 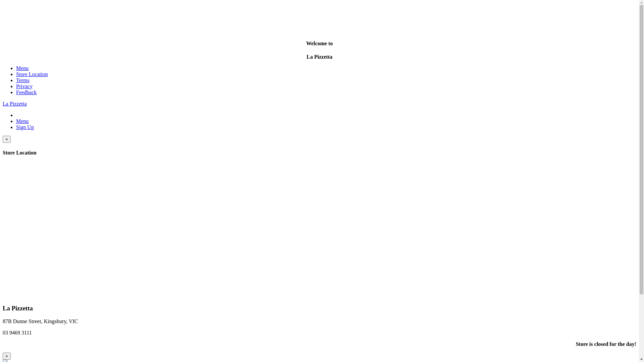 I want to click on Feedback, so click(x=26, y=93).